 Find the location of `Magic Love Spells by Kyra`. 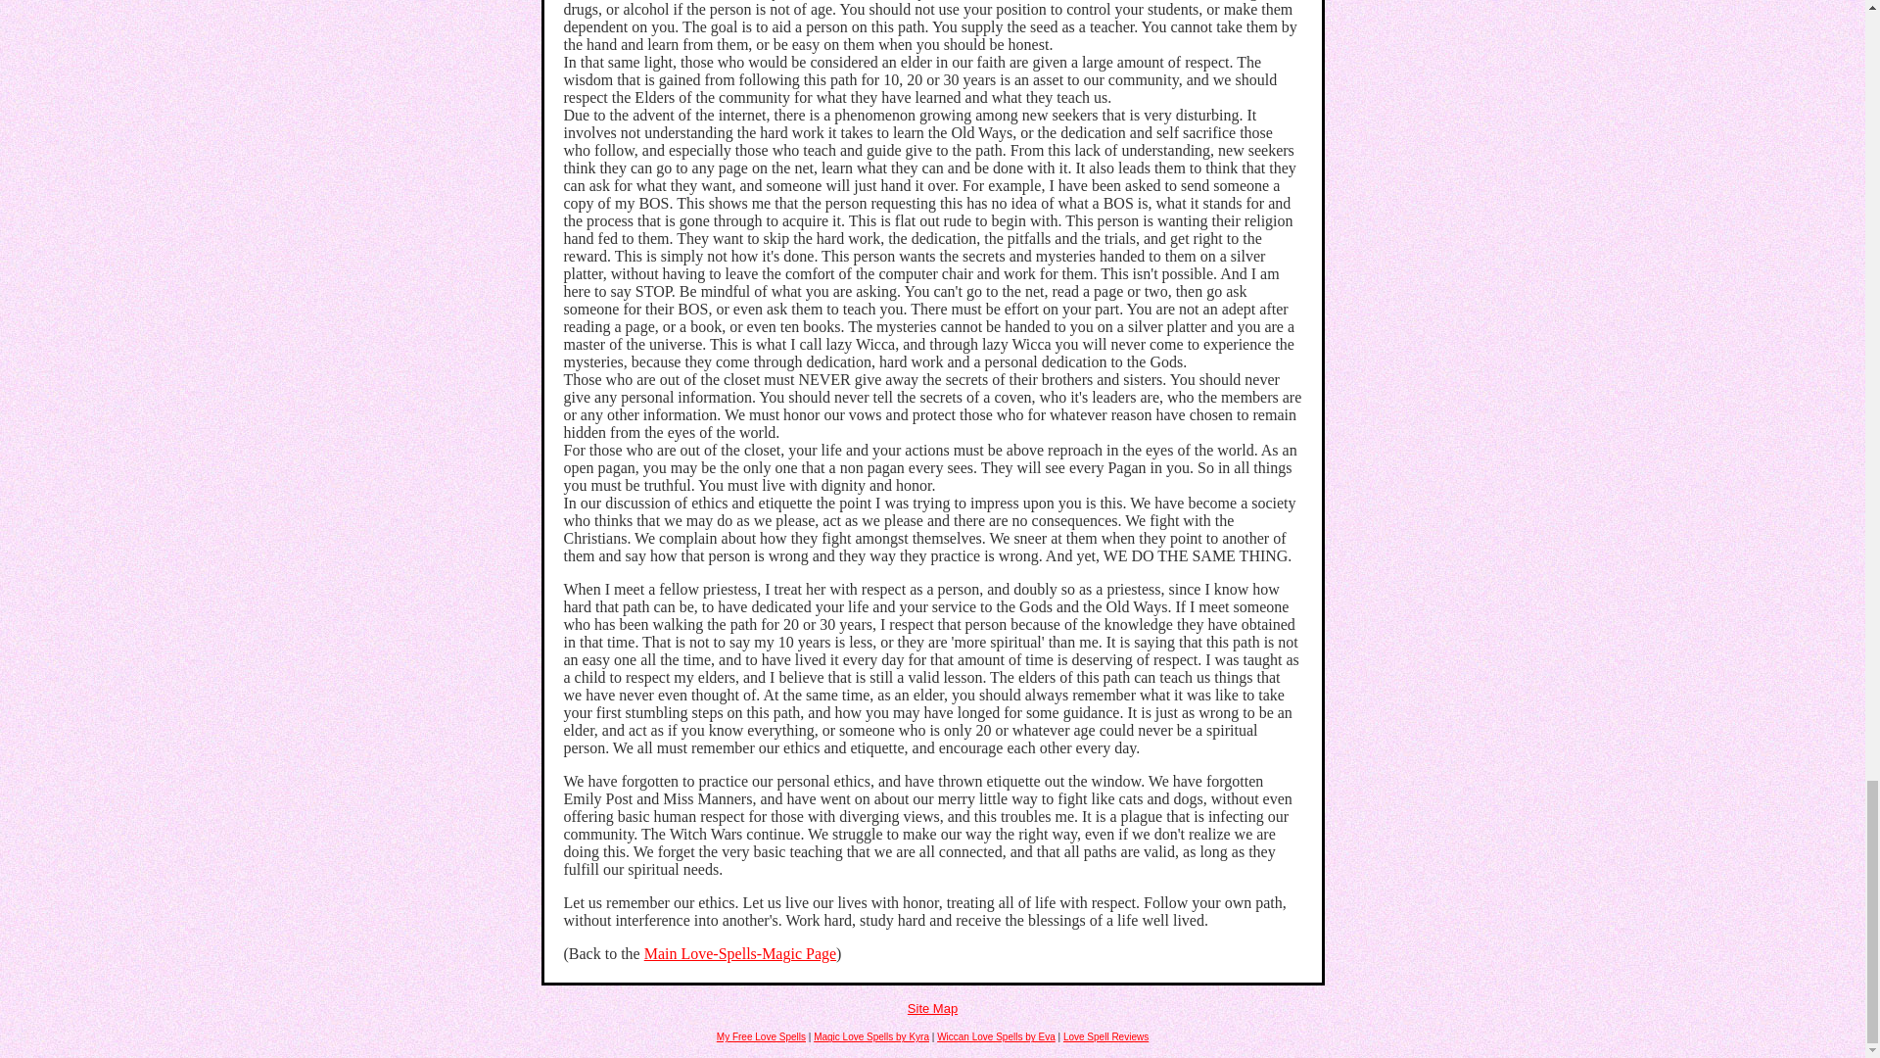

Magic Love Spells by Kyra is located at coordinates (871, 1036).